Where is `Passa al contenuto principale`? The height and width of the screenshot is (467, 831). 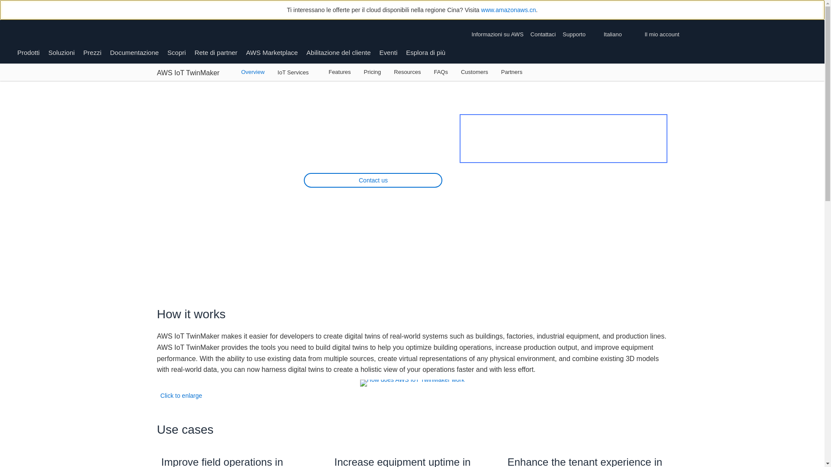
Passa al contenuto principale is located at coordinates (4, 85).